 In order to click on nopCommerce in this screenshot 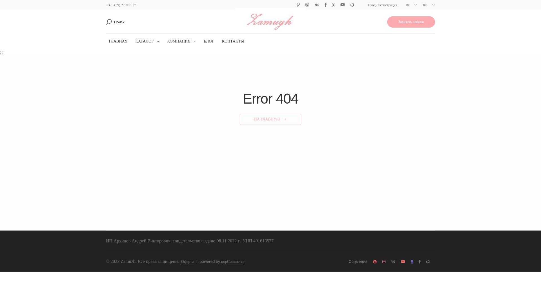, I will do `click(233, 262)`.